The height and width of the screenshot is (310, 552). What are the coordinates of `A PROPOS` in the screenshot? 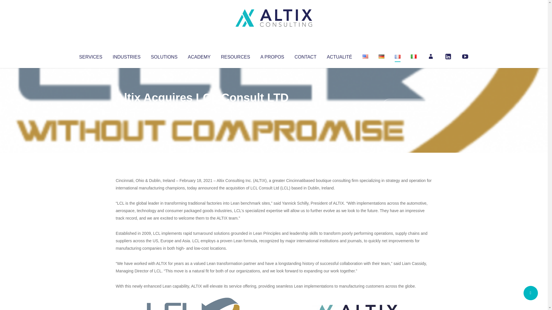 It's located at (272, 56).